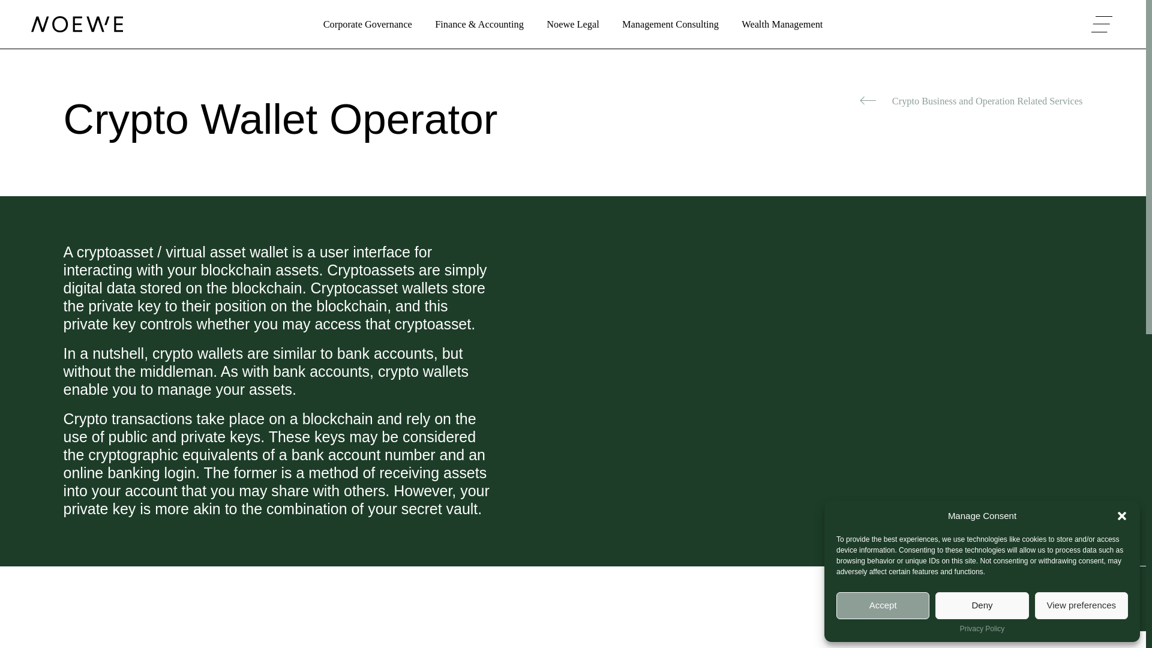 This screenshot has height=648, width=1152. What do you see at coordinates (883, 606) in the screenshot?
I see `Accept` at bounding box center [883, 606].